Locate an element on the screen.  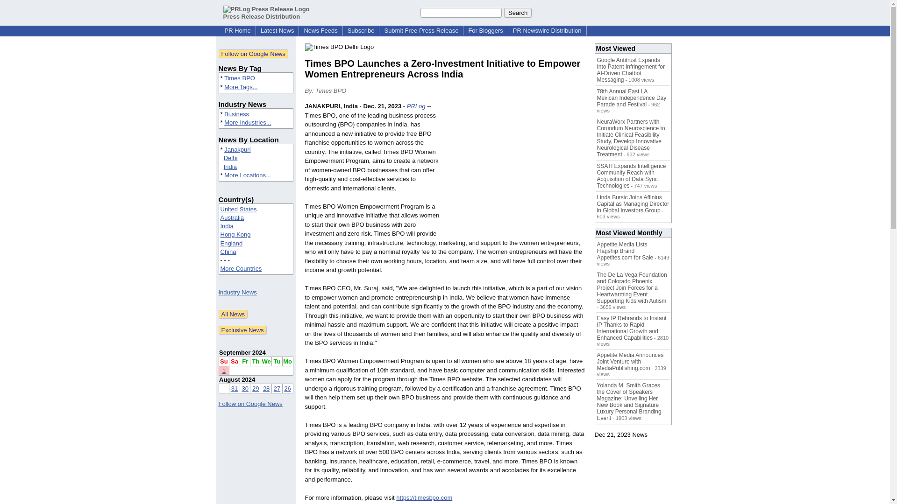
Submit Free Press Release is located at coordinates (421, 31).